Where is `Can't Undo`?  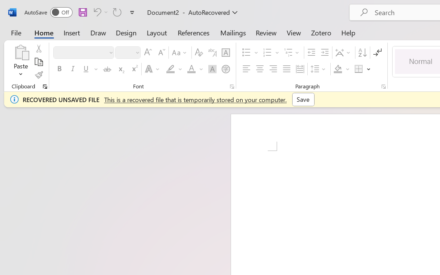 Can't Undo is located at coordinates (100, 12).